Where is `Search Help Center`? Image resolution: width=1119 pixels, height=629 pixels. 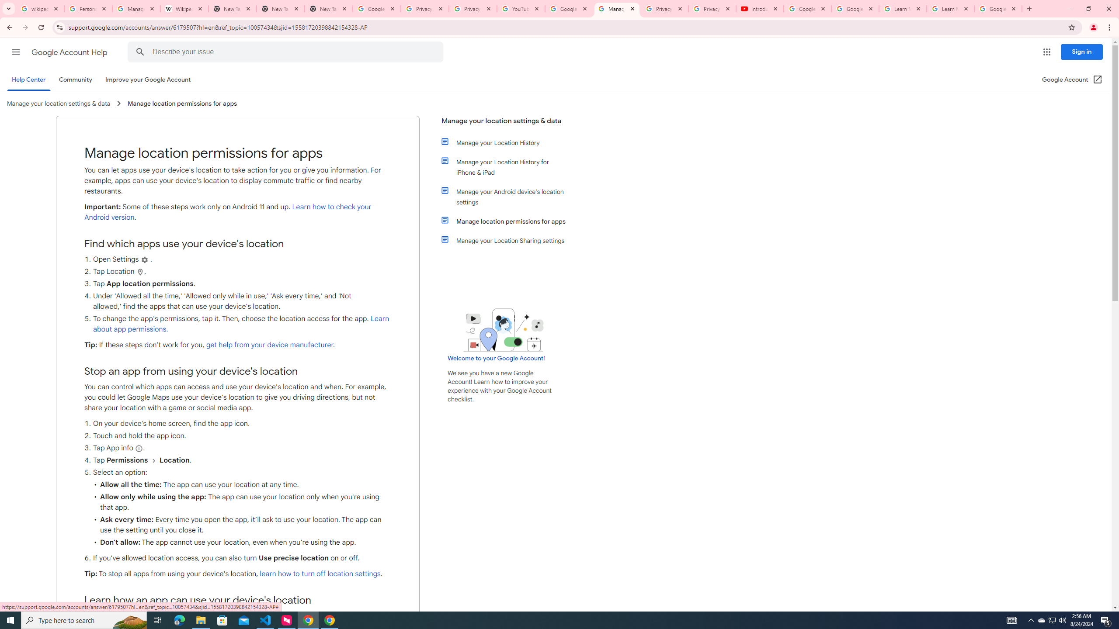
Search Help Center is located at coordinates (140, 52).